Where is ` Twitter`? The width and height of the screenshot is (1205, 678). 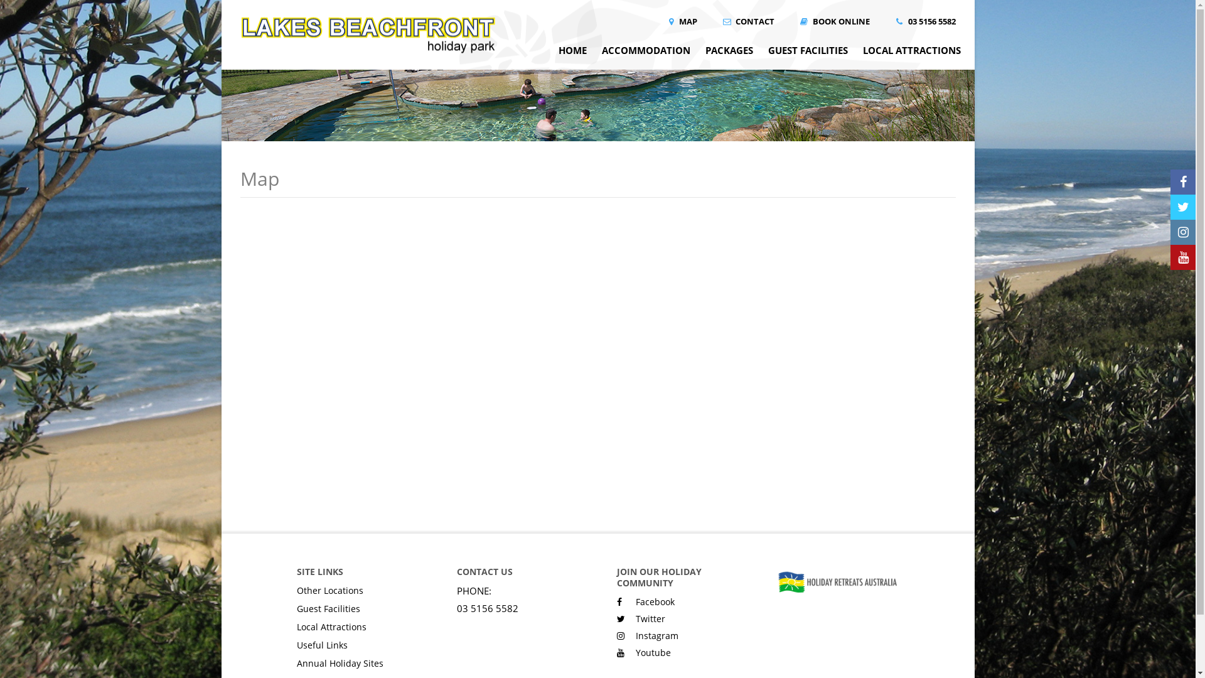
 Twitter is located at coordinates (640, 619).